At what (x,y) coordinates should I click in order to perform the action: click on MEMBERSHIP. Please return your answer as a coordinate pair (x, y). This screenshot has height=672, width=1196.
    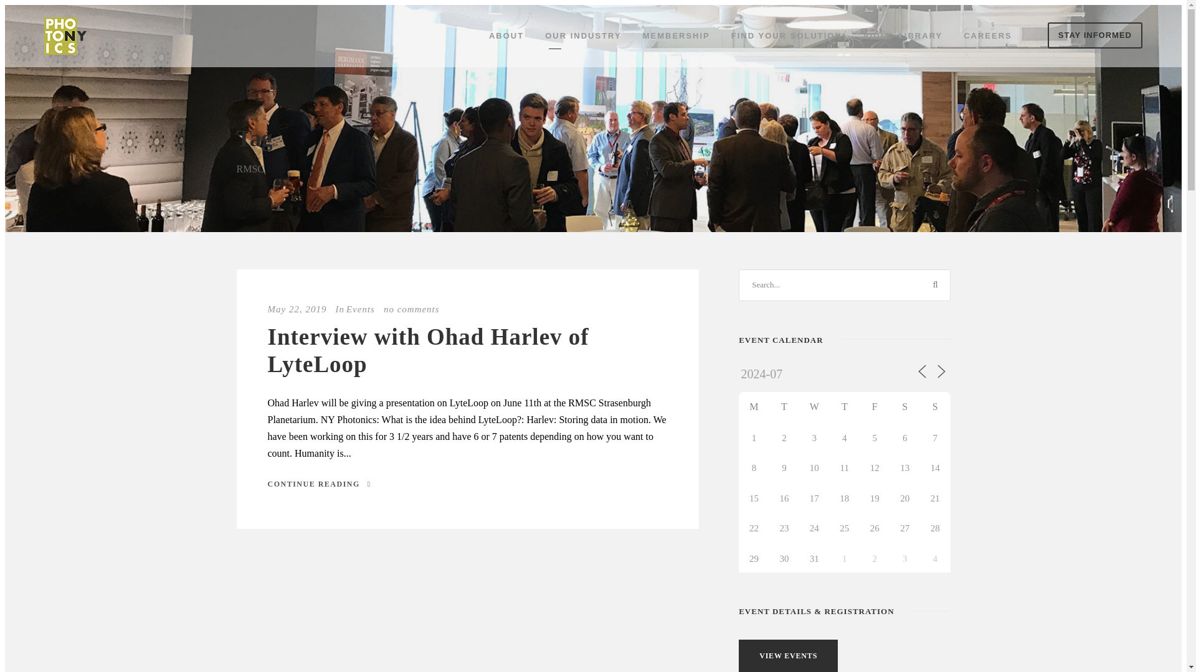
    Looking at the image, I should click on (676, 39).